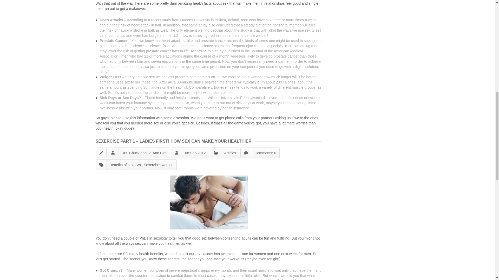  I want to click on Articles, so click(230, 153).